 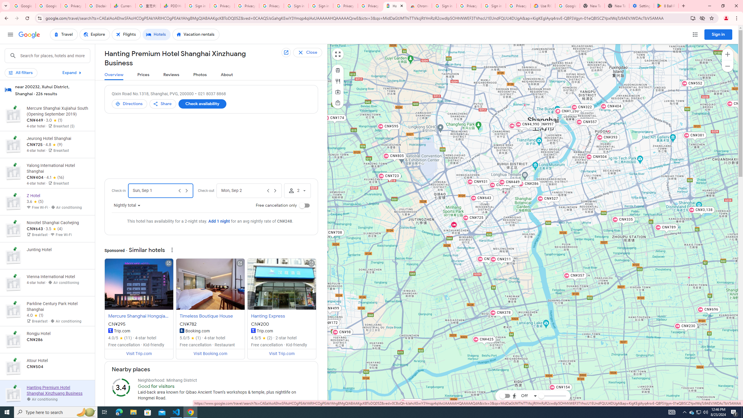 I want to click on 4 out of 5 stars from 11 reviews, so click(x=120, y=338).